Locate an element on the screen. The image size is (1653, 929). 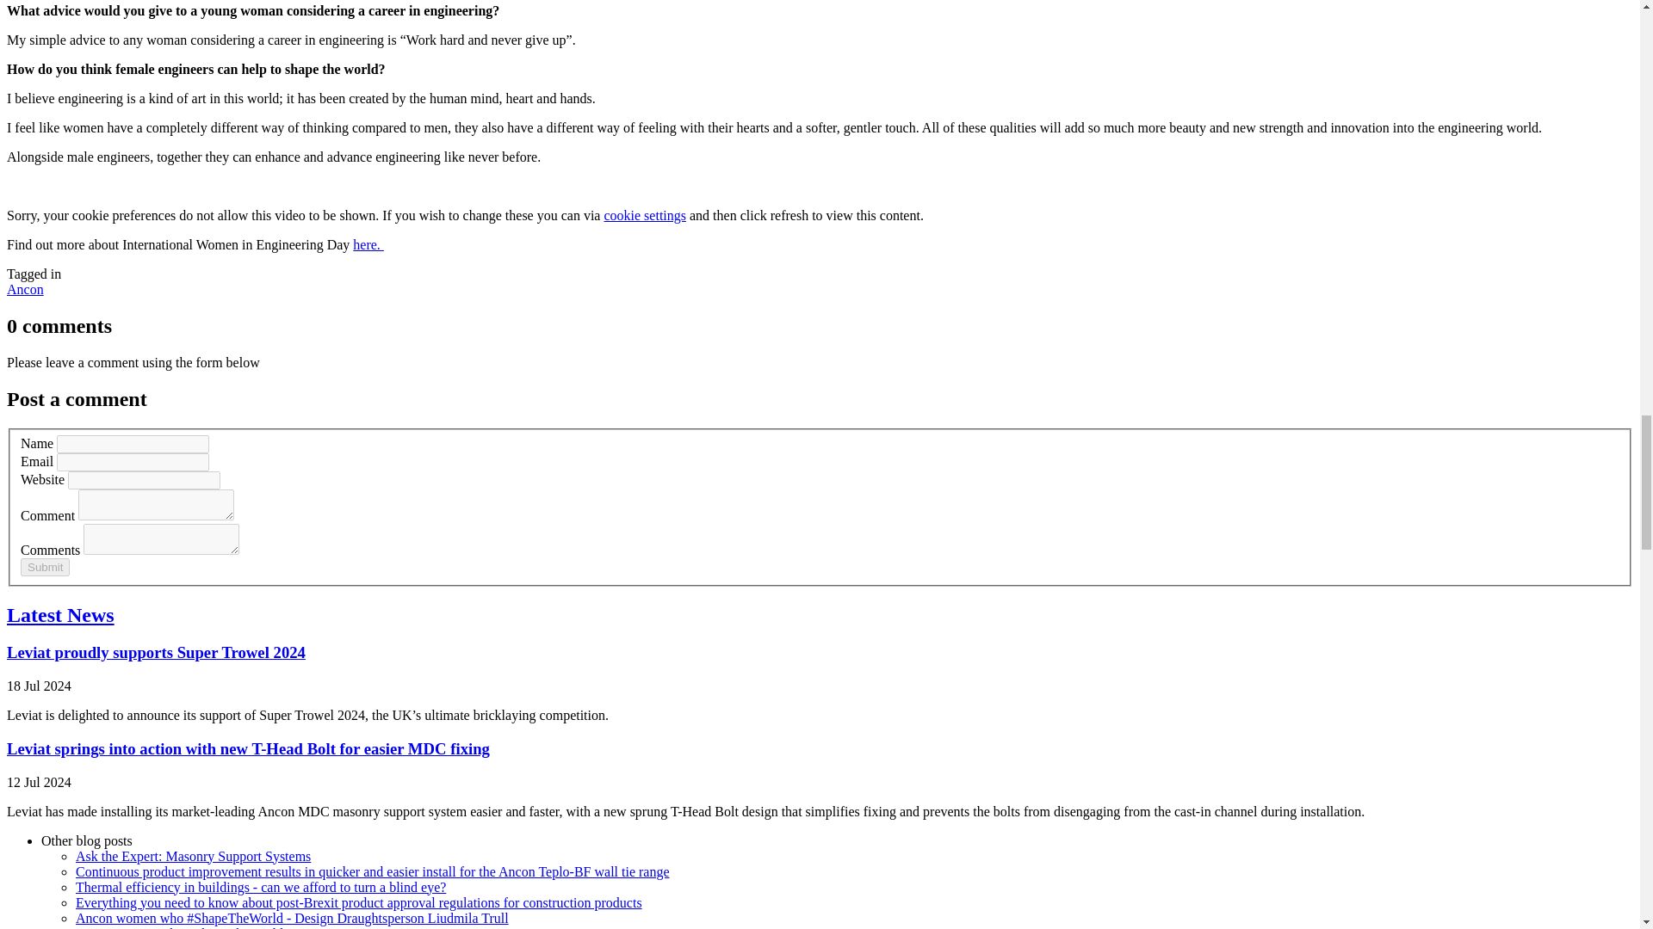
cookie settings is located at coordinates (644, 215).